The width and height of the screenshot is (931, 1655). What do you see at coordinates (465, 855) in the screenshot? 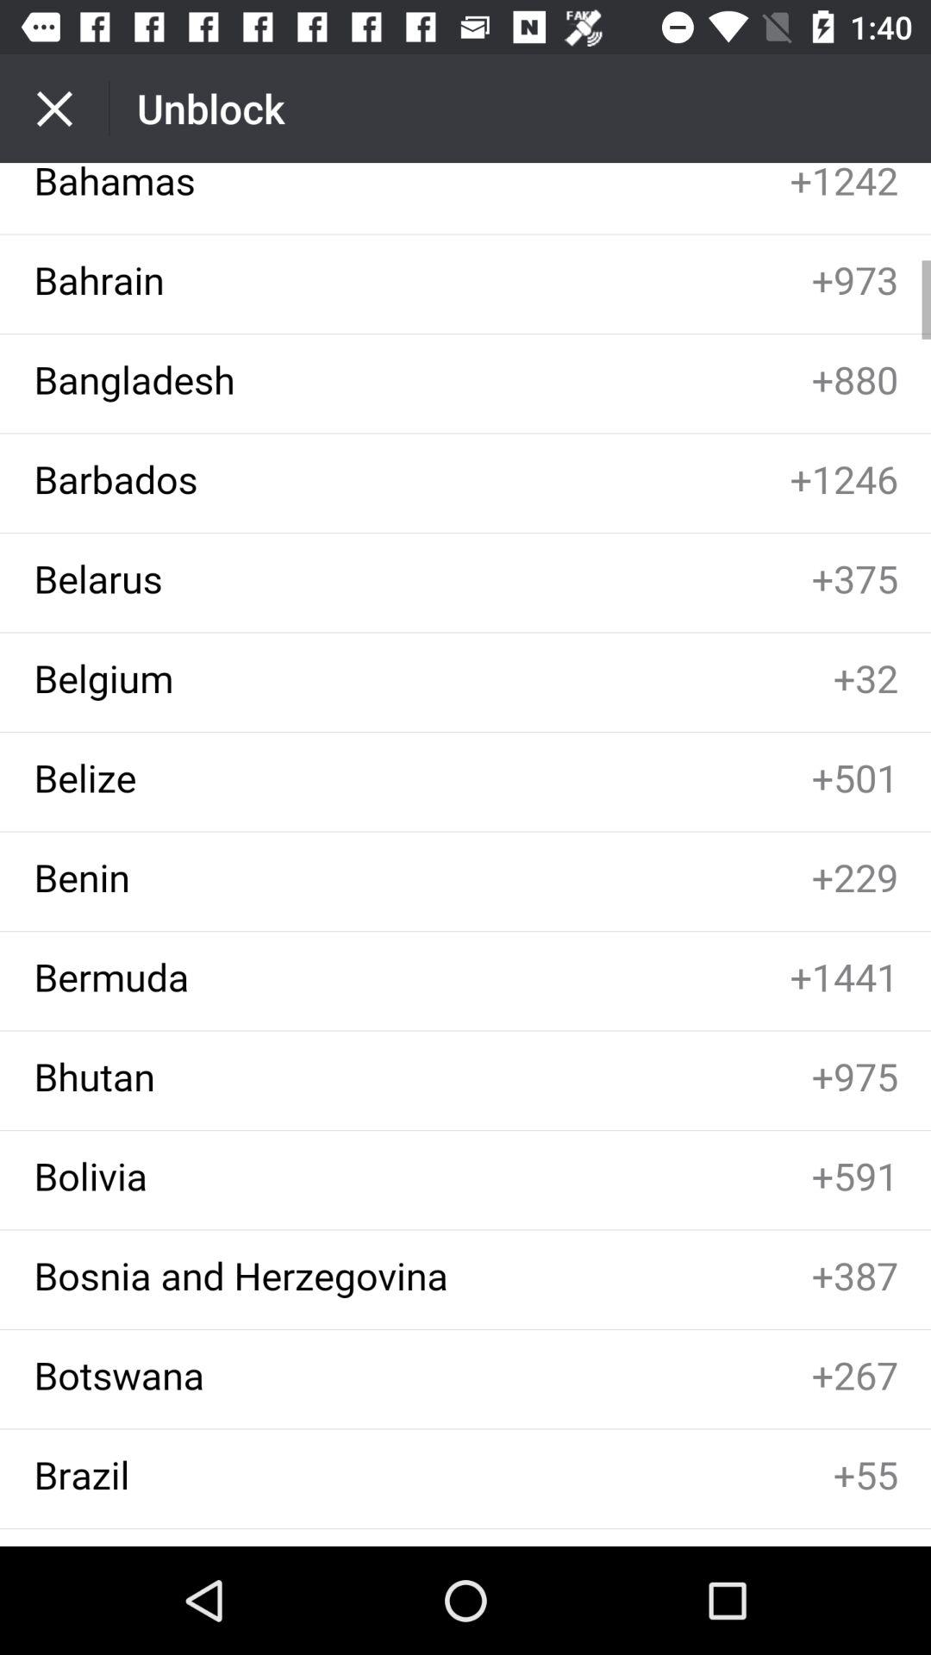
I see `article in middle` at bounding box center [465, 855].